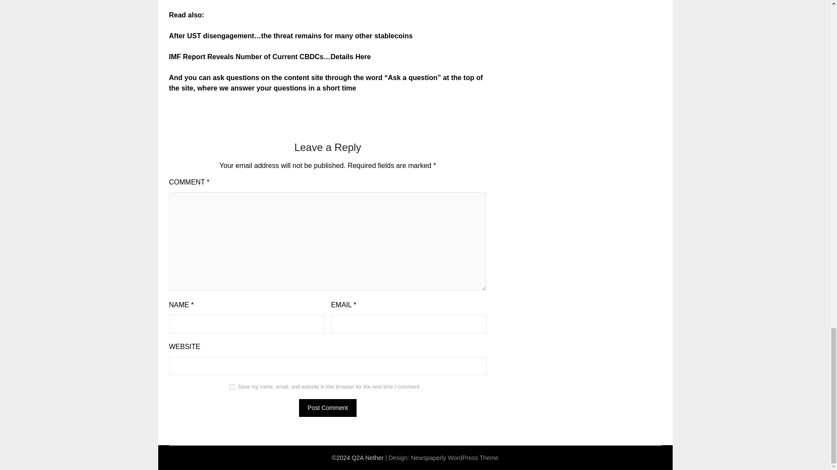 The image size is (837, 470). Describe the element at coordinates (328, 407) in the screenshot. I see `Post Comment` at that location.